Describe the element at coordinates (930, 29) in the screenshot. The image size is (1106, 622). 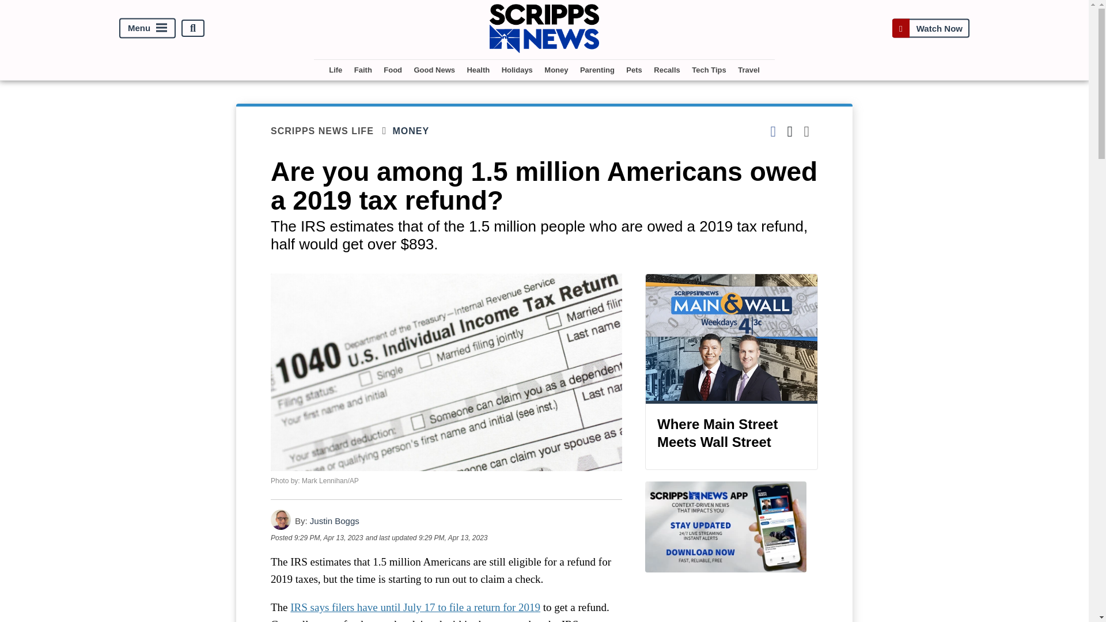
I see `Watch Now` at that location.